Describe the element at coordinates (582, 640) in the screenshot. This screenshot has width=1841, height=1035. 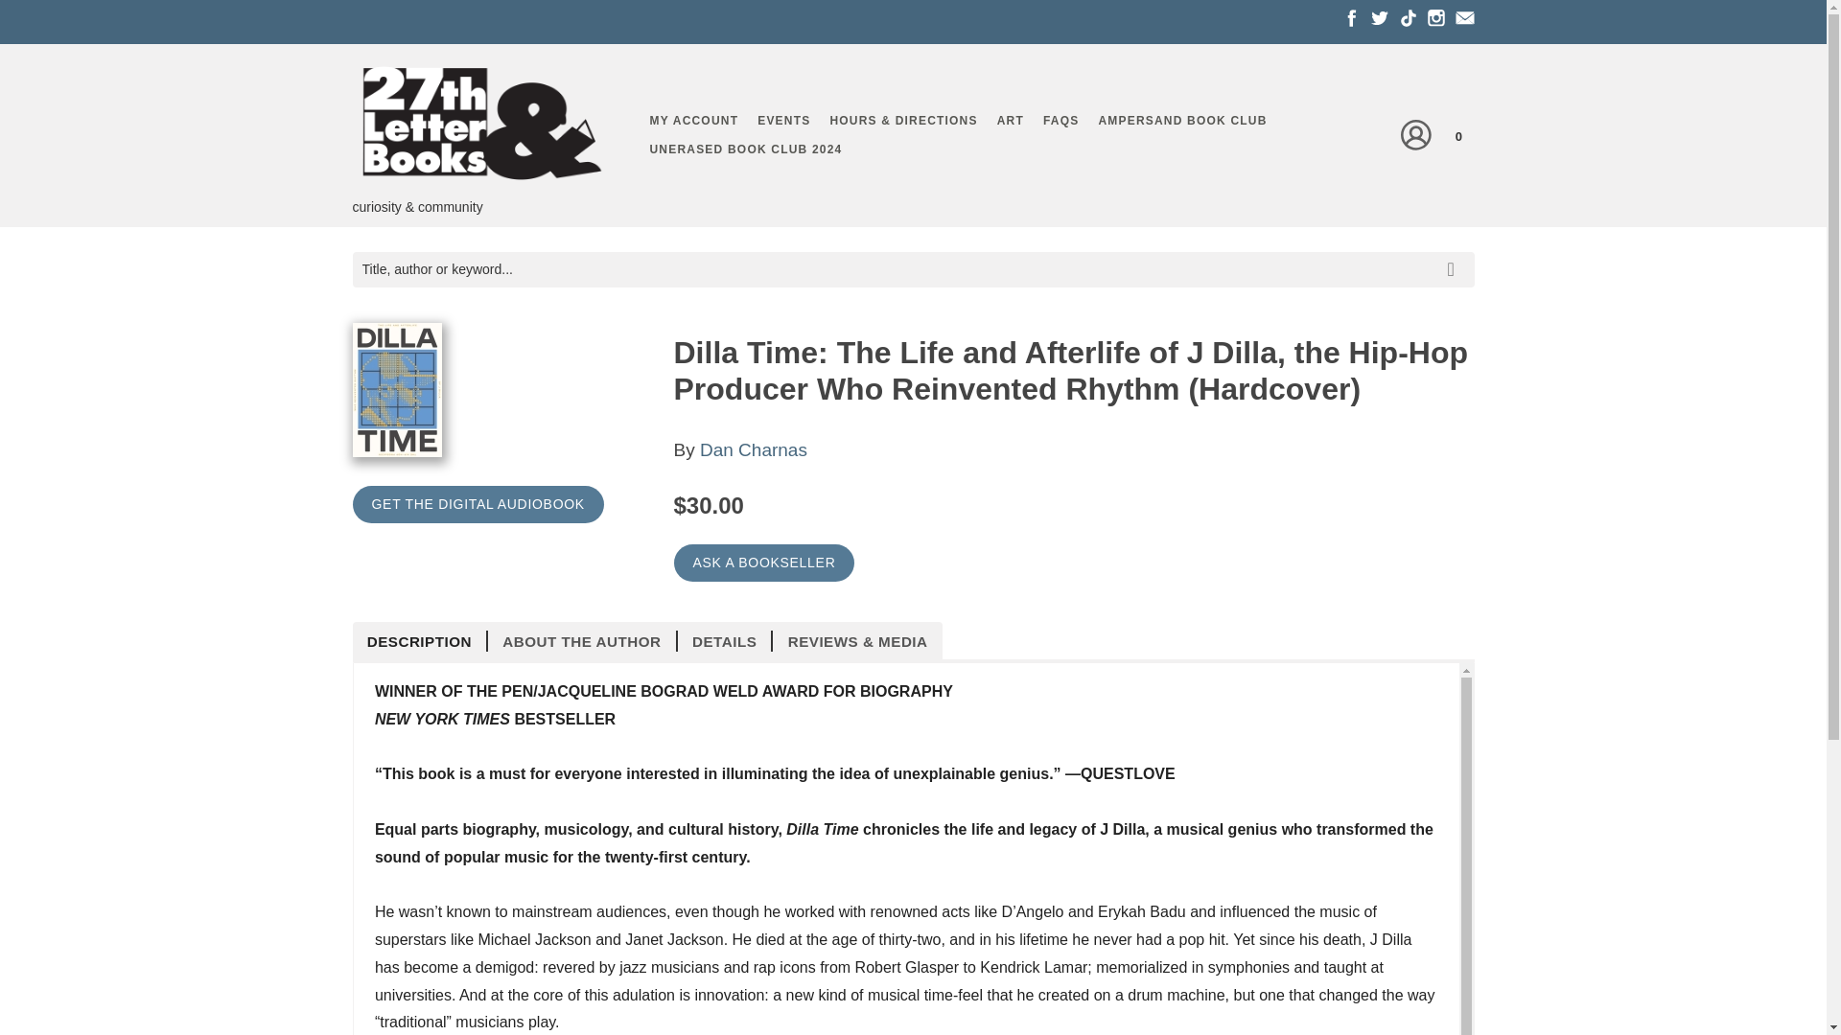
I see `ABOUT THE AUTHOR` at that location.